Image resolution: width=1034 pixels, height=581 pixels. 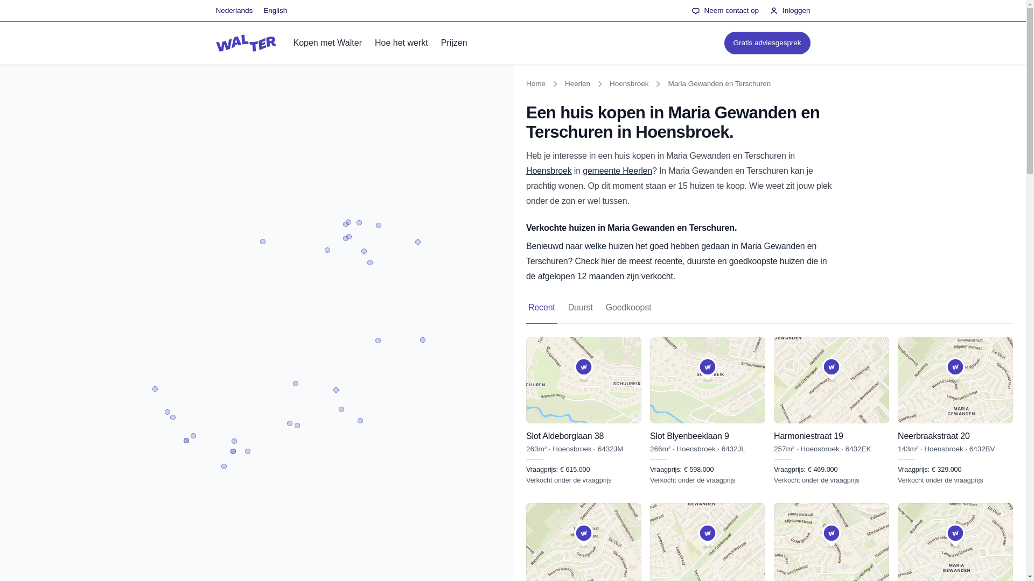 I want to click on Inloggen, so click(x=790, y=11).